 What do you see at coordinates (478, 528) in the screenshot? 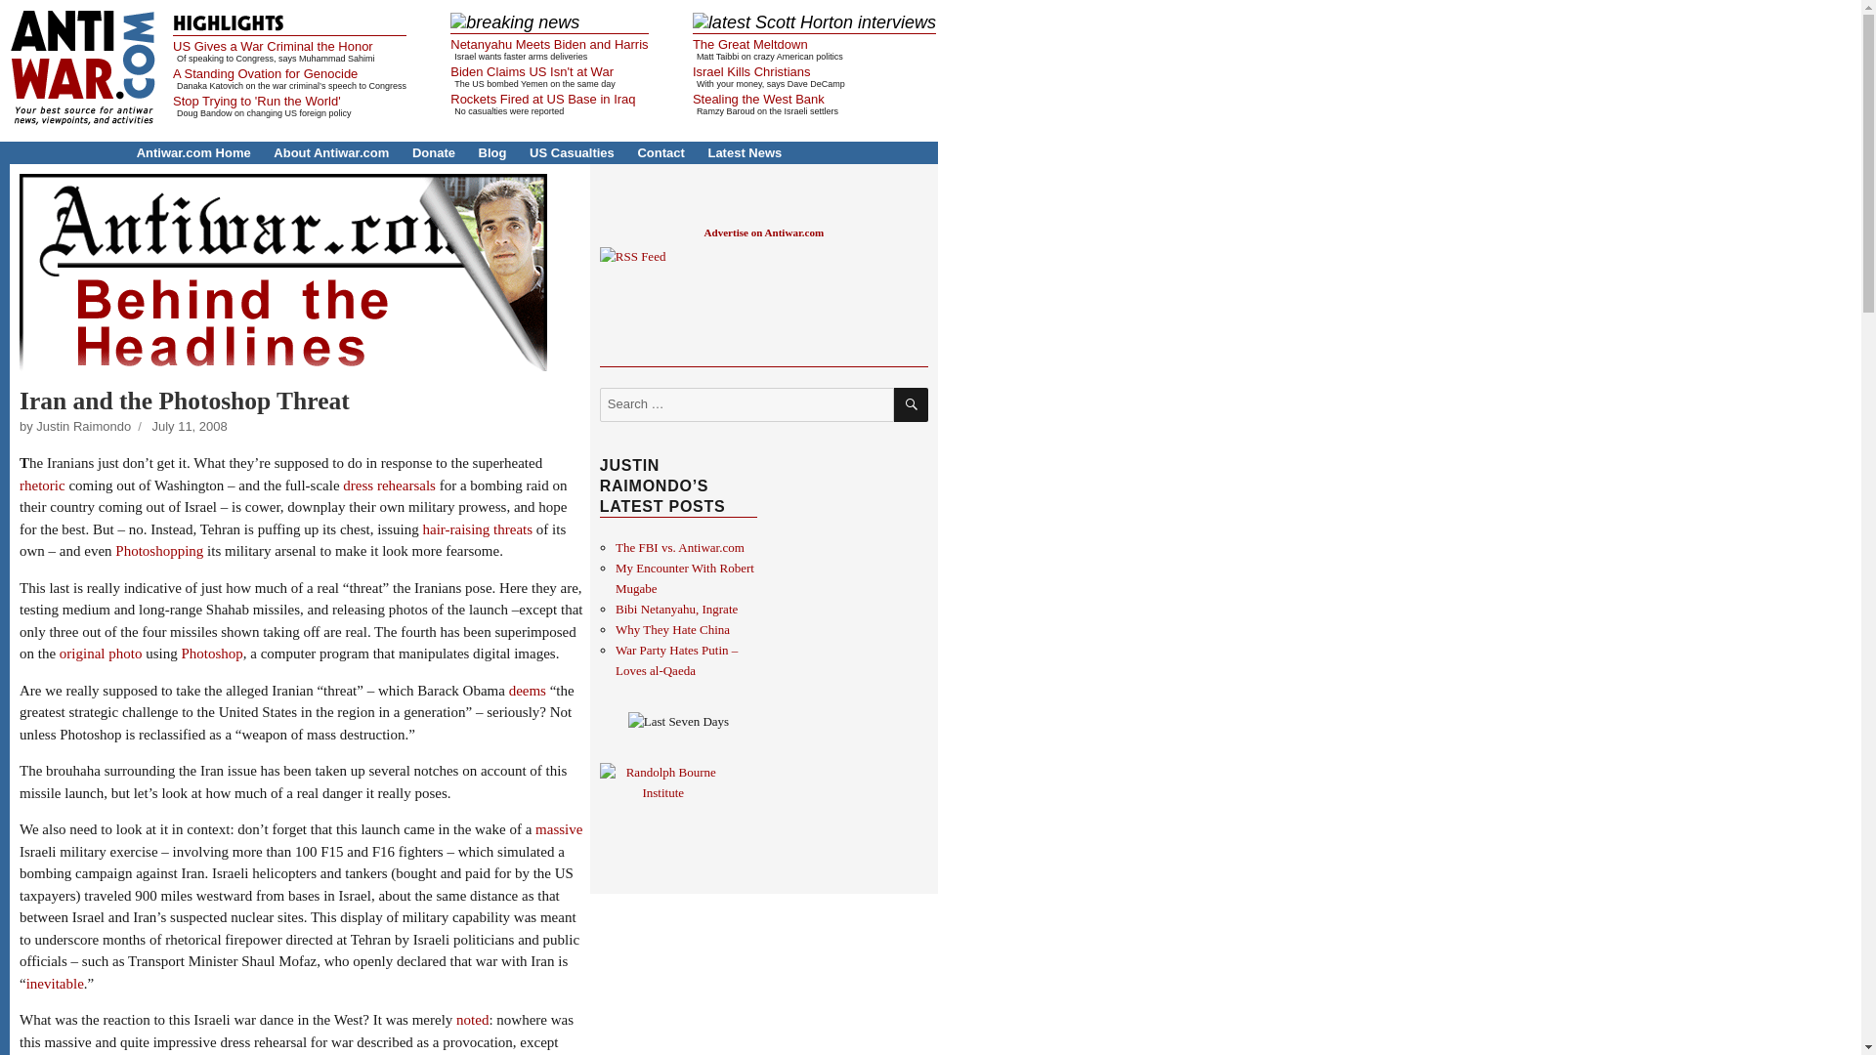
I see `hair-raising threats` at bounding box center [478, 528].